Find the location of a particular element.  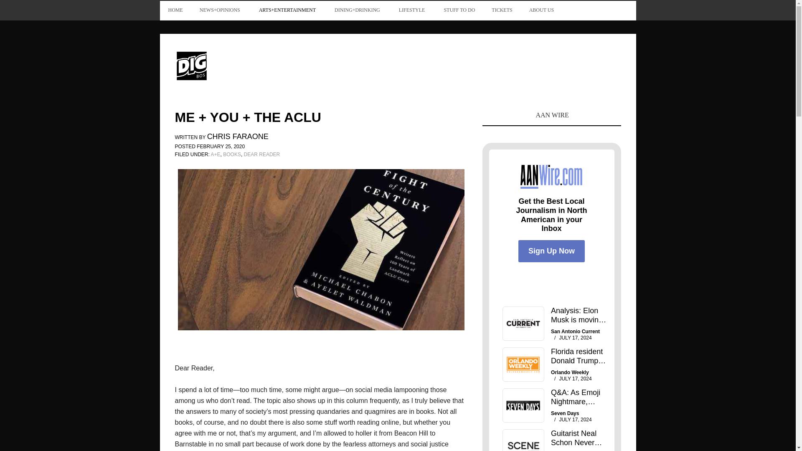

LIFESTYLE is located at coordinates (413, 10).